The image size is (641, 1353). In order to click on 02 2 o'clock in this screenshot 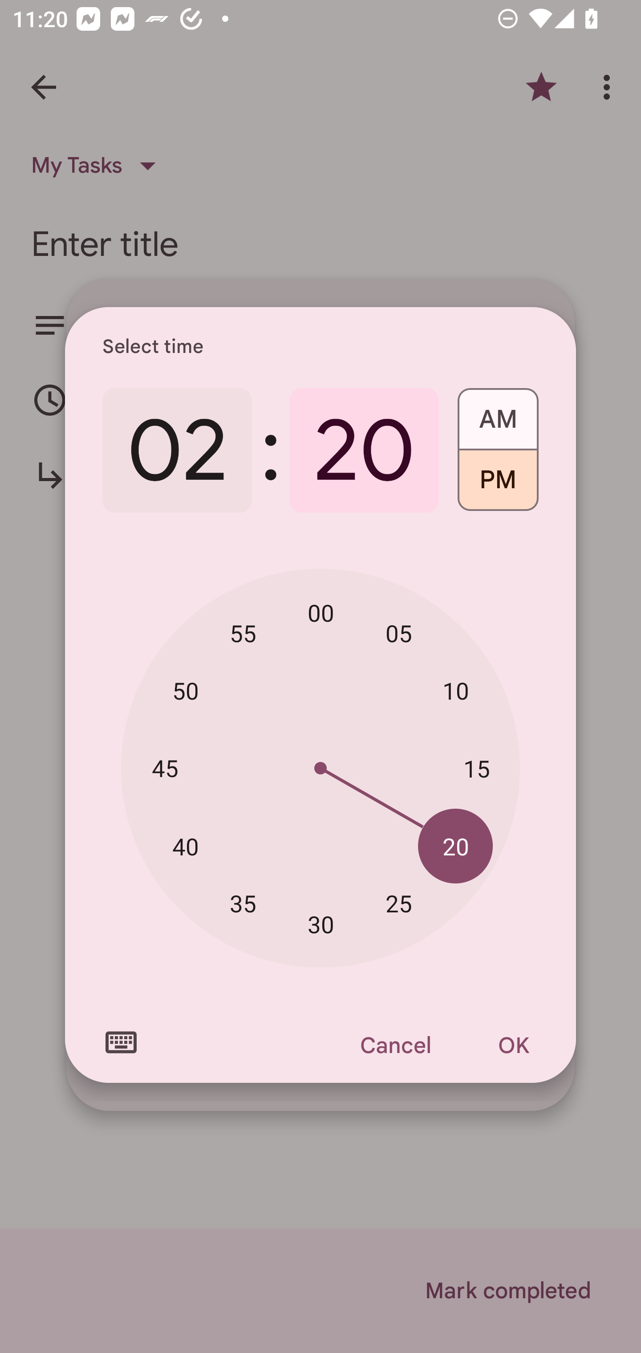, I will do `click(177, 450)`.